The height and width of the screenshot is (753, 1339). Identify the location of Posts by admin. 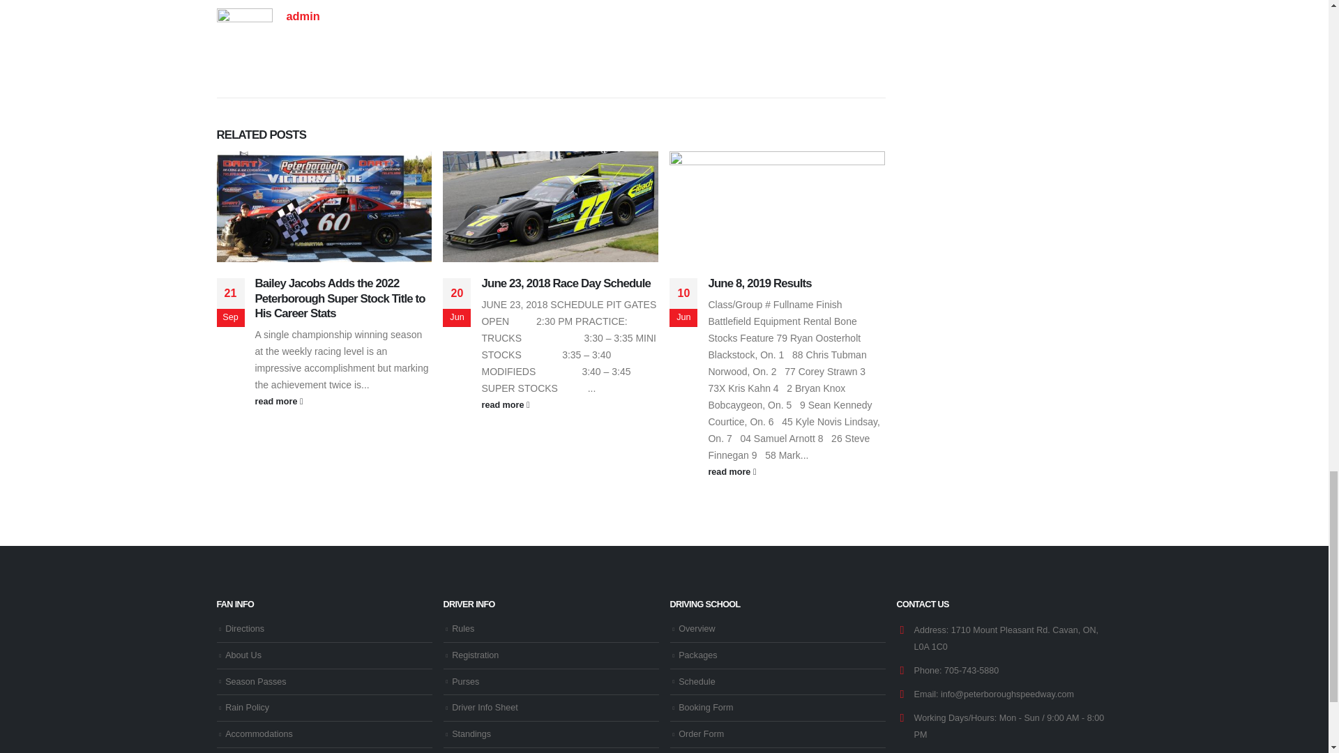
(303, 16).